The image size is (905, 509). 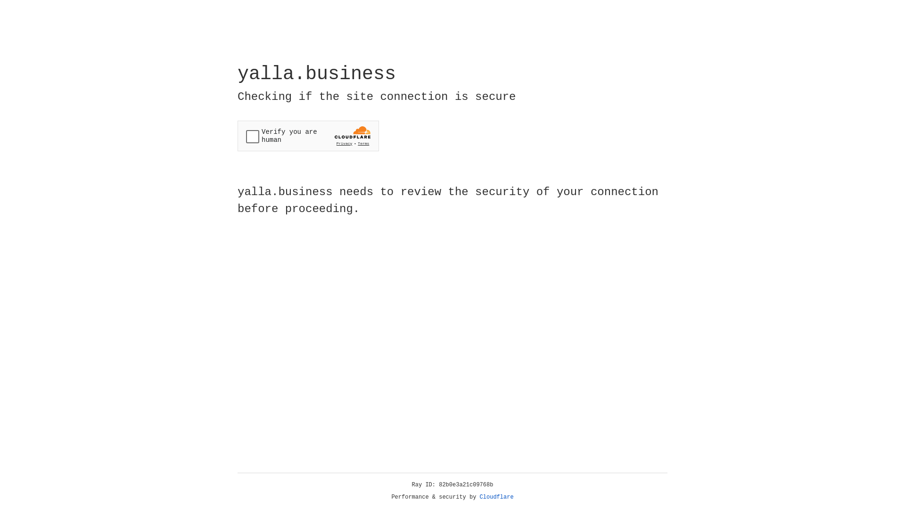 What do you see at coordinates (497, 497) in the screenshot?
I see `Cloudflare` at bounding box center [497, 497].